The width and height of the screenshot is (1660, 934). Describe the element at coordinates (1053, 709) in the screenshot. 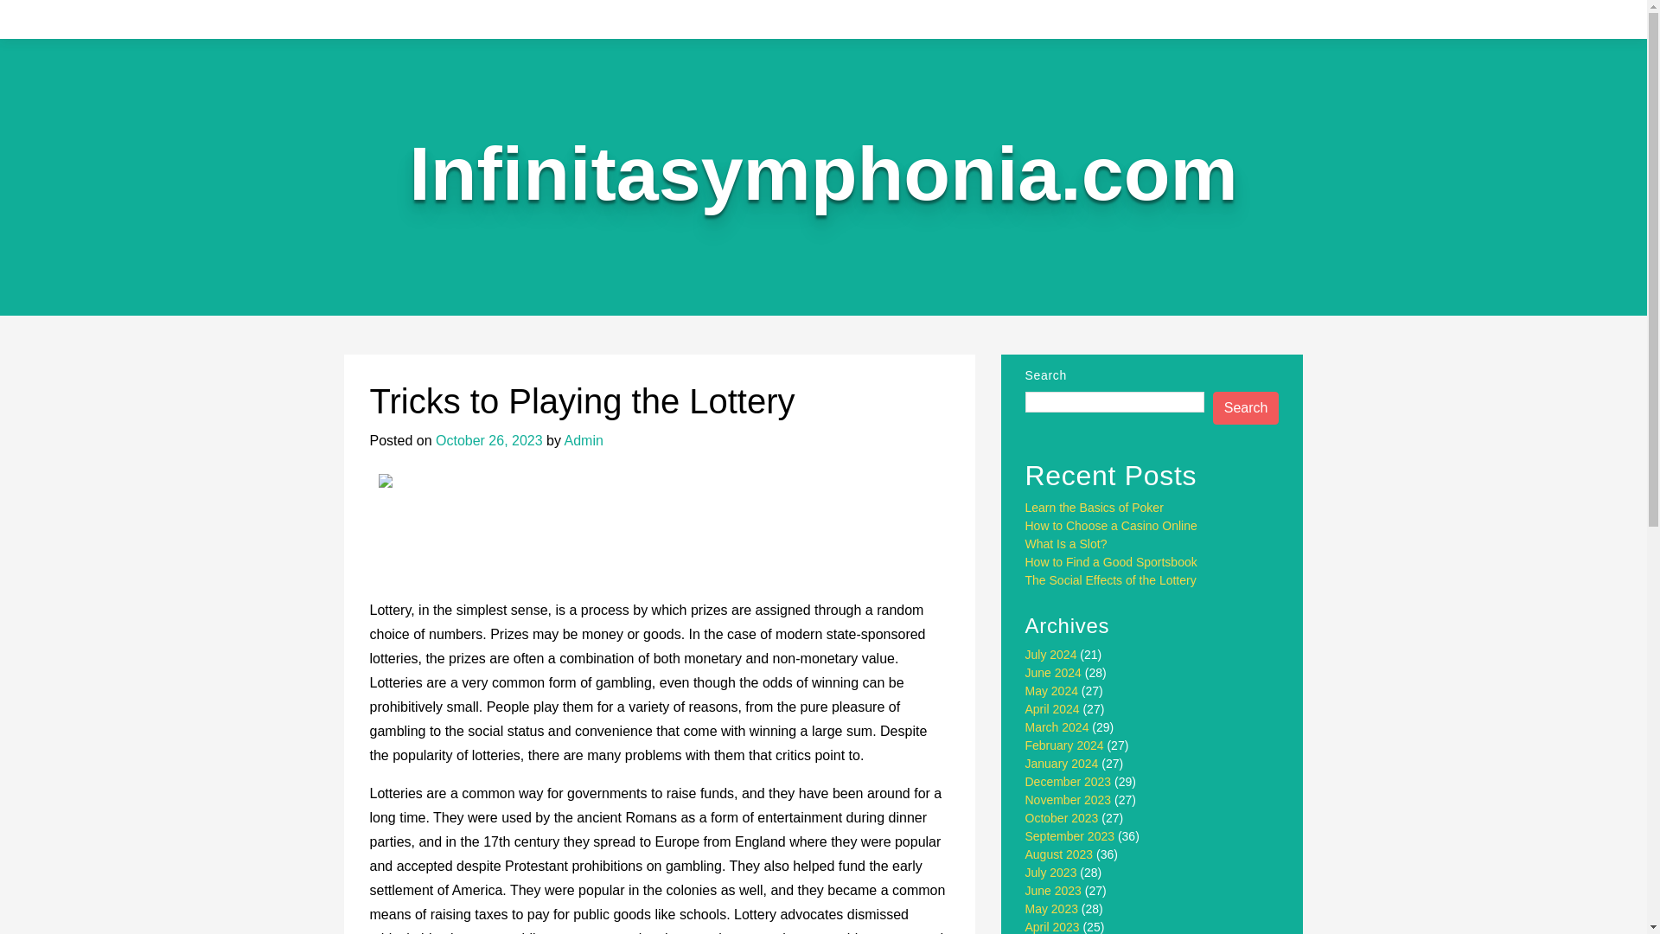

I see `April 2024` at that location.